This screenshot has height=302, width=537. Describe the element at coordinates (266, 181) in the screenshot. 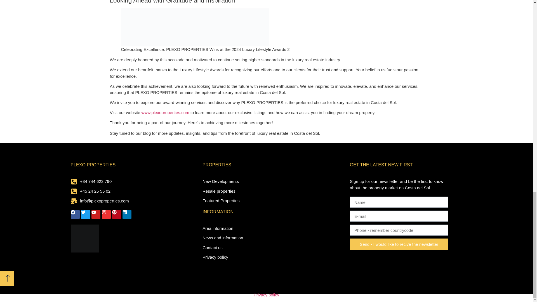

I see `New Developments` at that location.